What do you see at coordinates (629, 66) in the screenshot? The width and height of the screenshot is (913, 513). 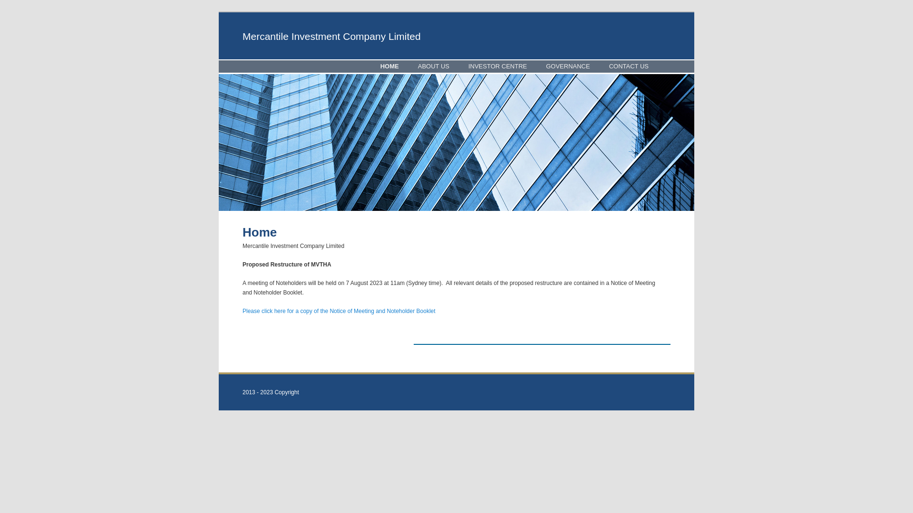 I see `CONTACT US` at bounding box center [629, 66].